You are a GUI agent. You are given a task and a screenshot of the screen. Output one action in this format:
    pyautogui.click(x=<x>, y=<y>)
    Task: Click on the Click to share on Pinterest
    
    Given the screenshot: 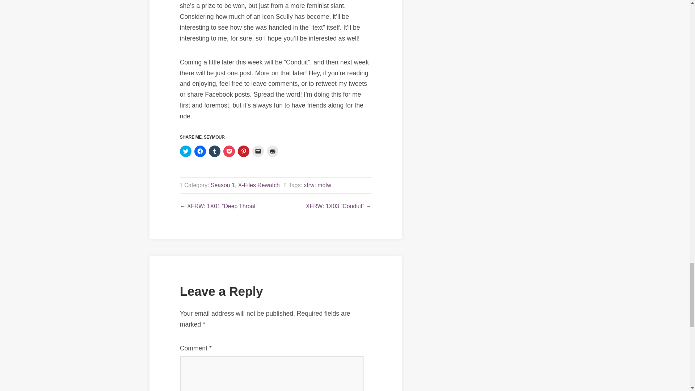 What is the action you would take?
    pyautogui.click(x=243, y=151)
    